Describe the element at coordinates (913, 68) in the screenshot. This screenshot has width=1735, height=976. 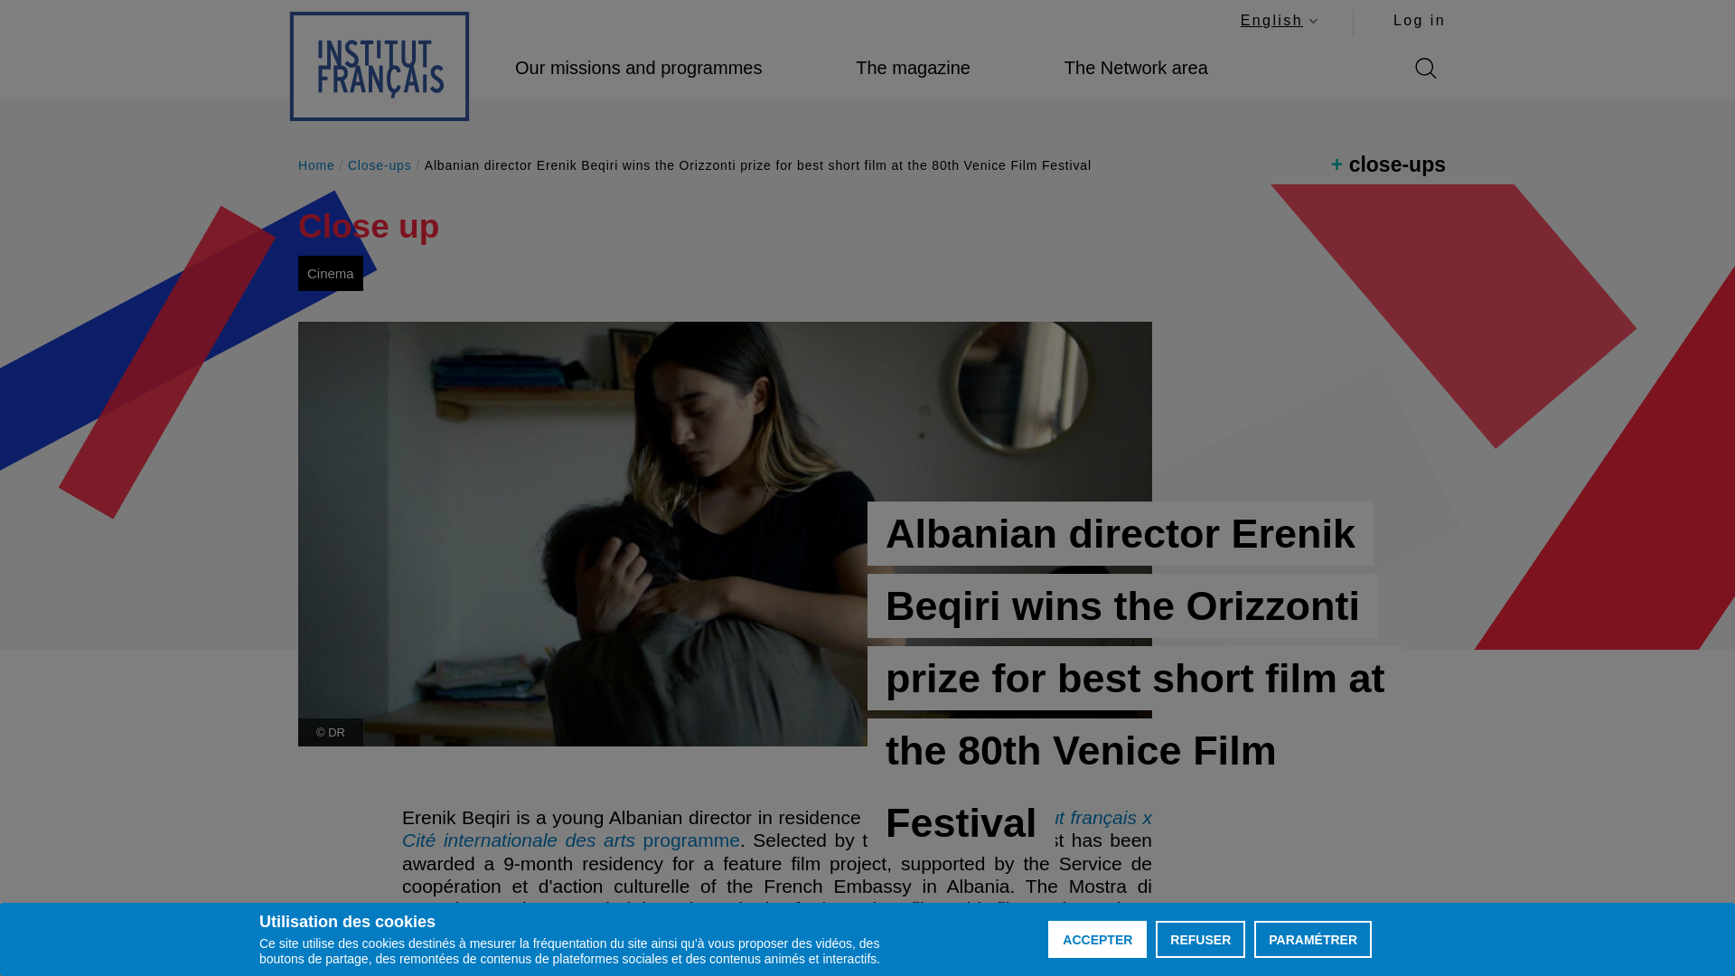
I see `Log in` at that location.